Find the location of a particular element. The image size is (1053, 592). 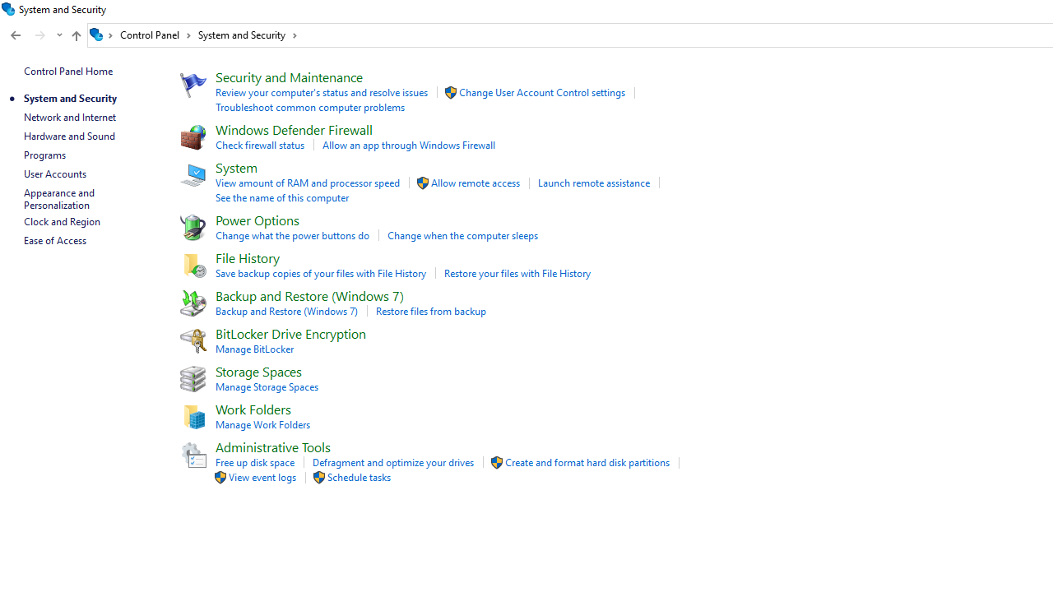

Forward (Alt + Right Arrow) is located at coordinates (40, 35).